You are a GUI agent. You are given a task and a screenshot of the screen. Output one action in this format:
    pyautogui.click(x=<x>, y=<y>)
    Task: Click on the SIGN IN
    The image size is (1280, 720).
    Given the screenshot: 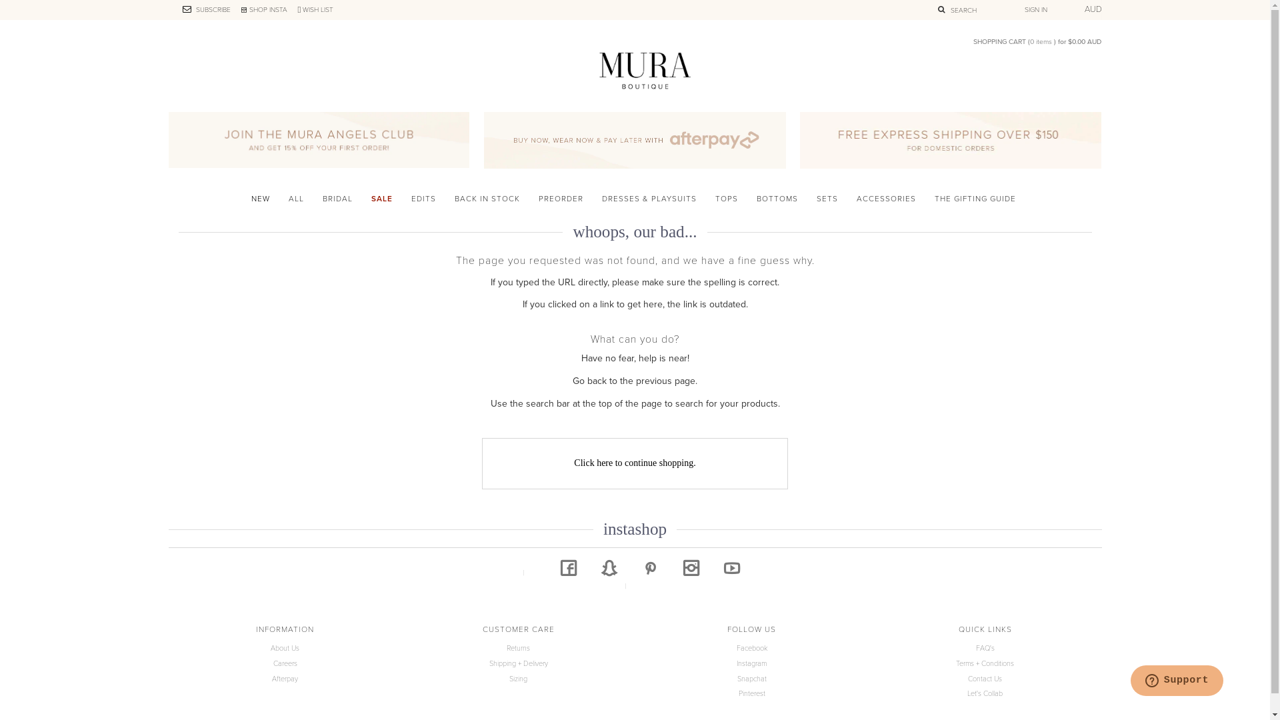 What is the action you would take?
    pyautogui.click(x=1036, y=10)
    